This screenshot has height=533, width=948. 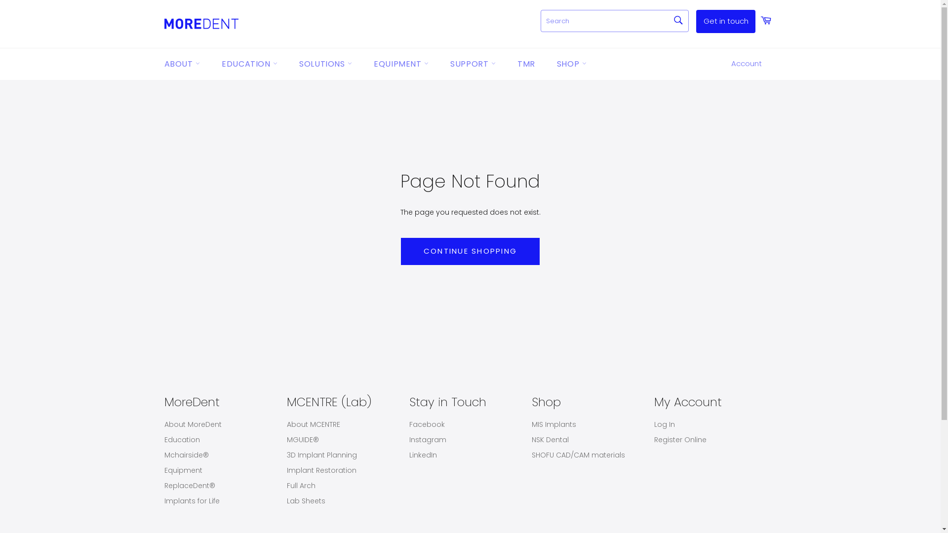 What do you see at coordinates (526, 64) in the screenshot?
I see `TMR` at bounding box center [526, 64].